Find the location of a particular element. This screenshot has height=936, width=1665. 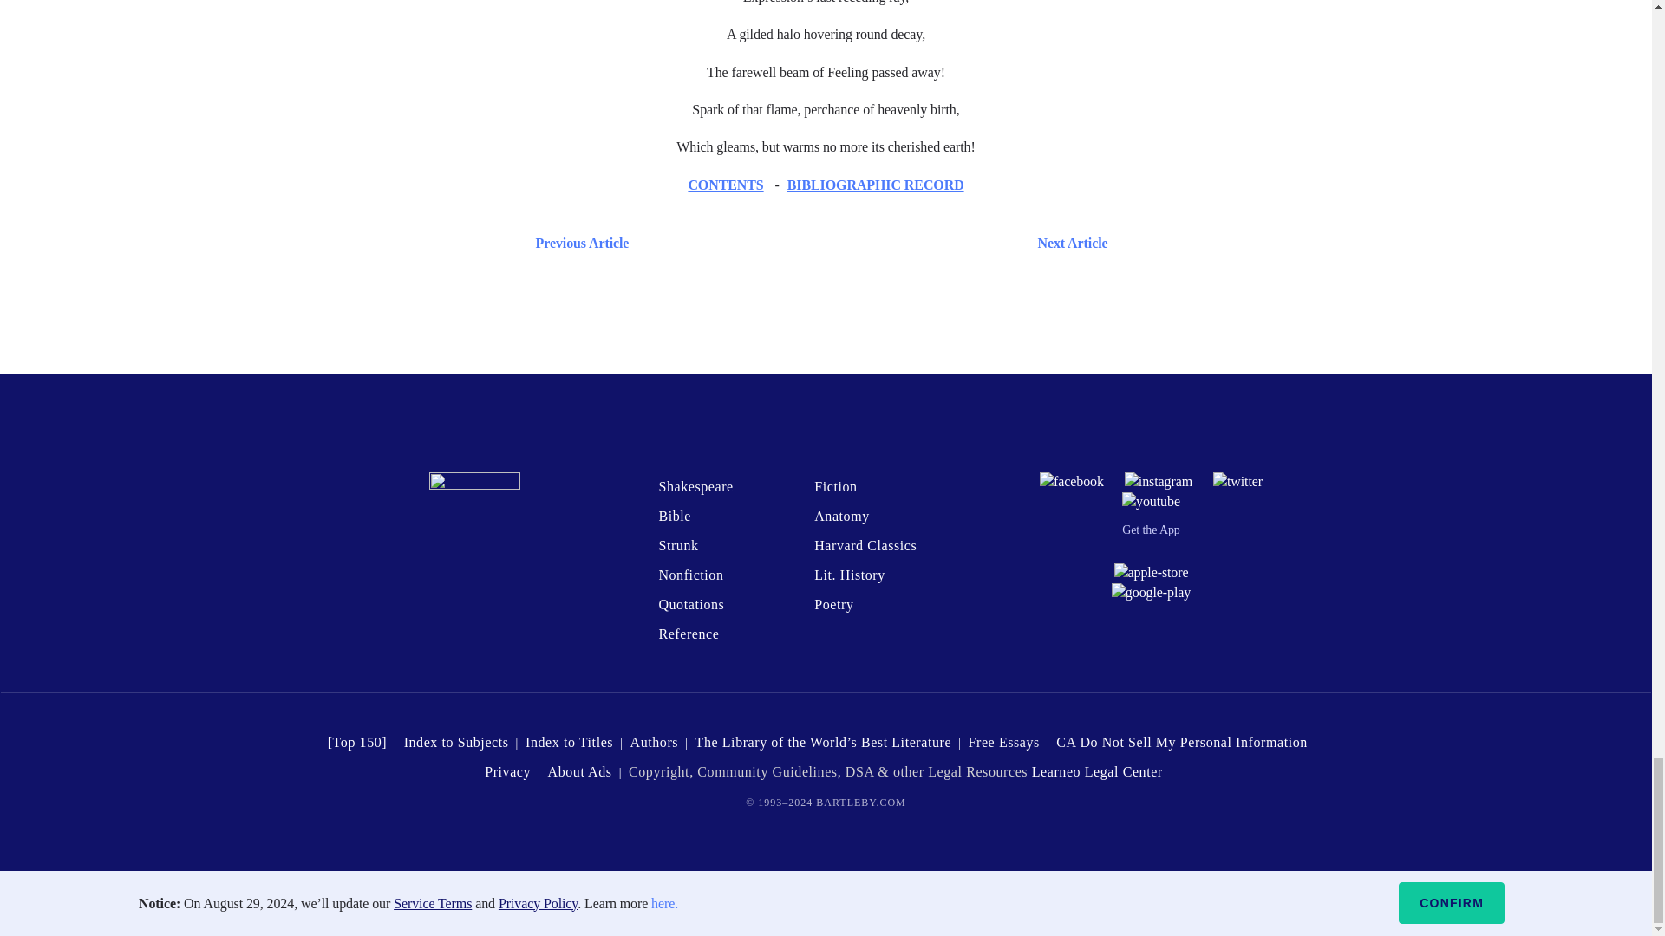

Fiction is located at coordinates (835, 486).